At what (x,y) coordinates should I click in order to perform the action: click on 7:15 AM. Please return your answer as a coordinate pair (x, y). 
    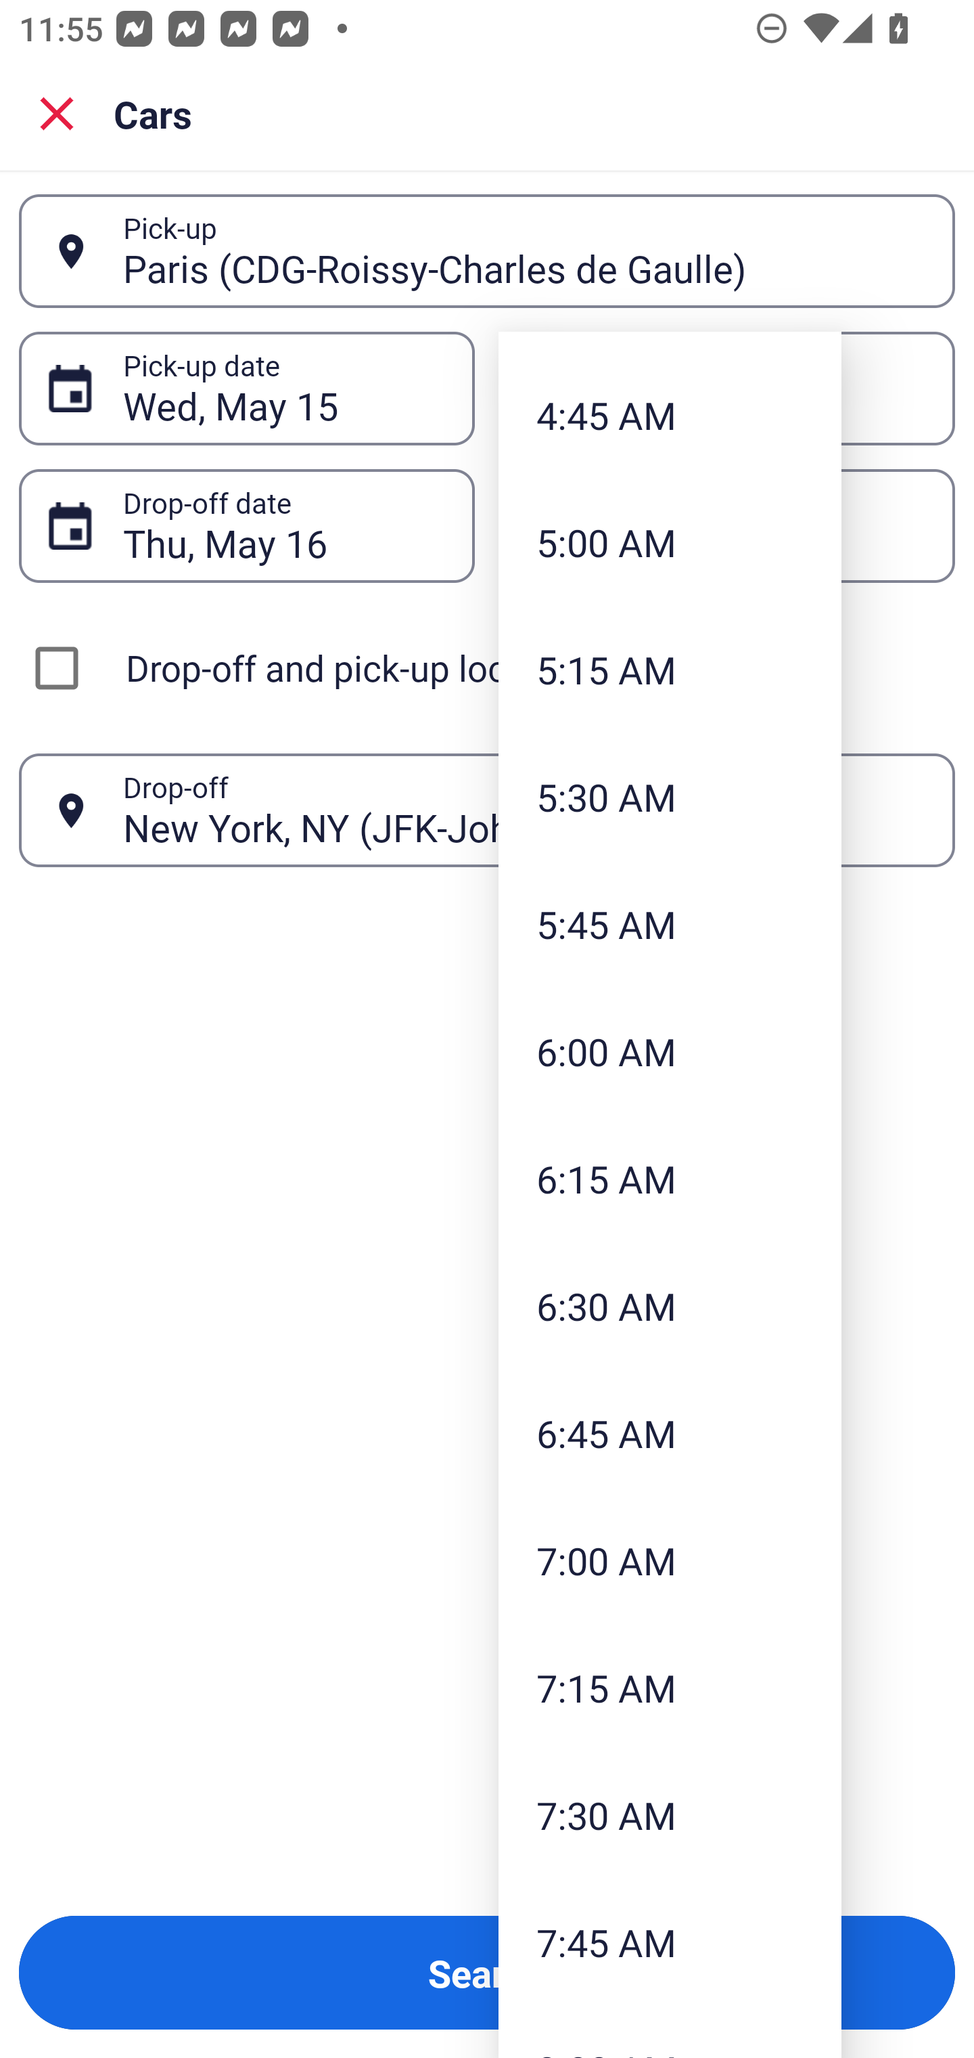
    Looking at the image, I should click on (670, 1687).